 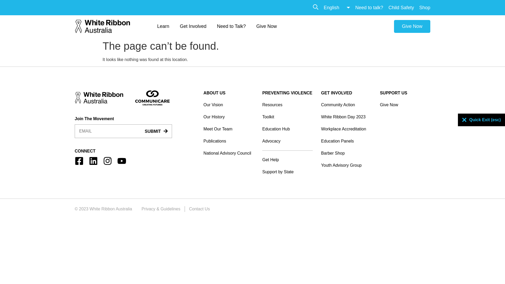 I want to click on Need to Talk?, so click(x=231, y=26).